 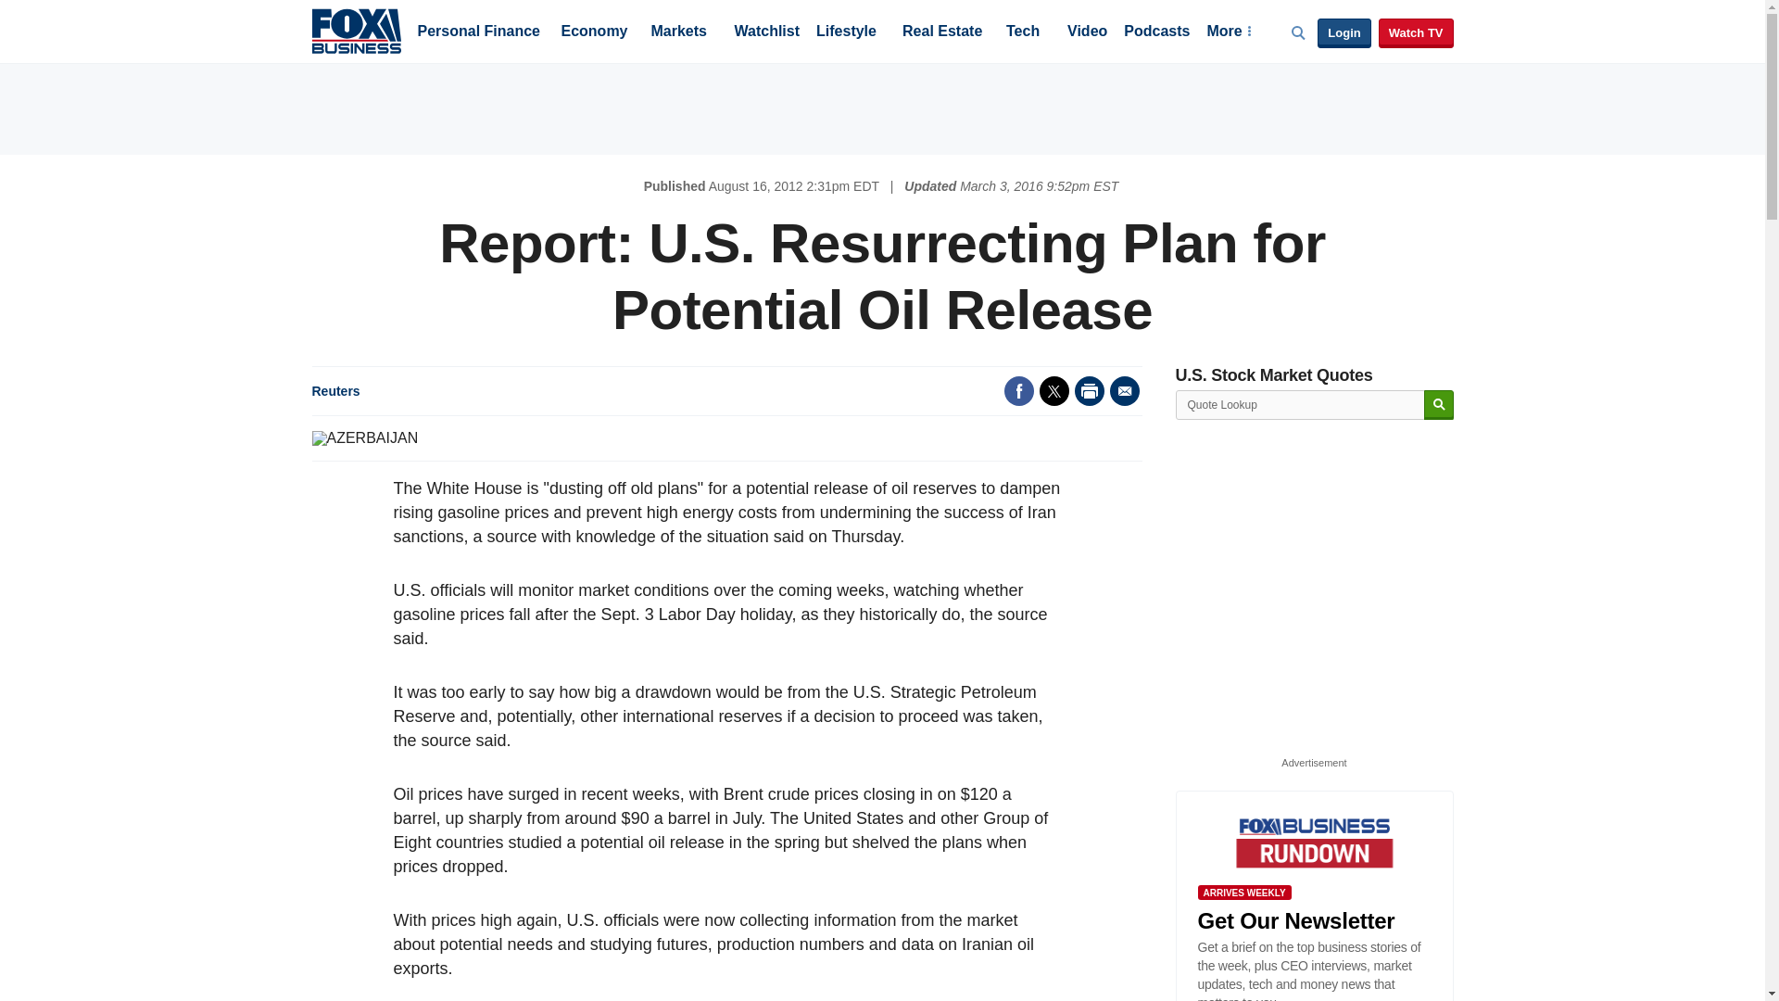 What do you see at coordinates (1344, 33) in the screenshot?
I see `Login` at bounding box center [1344, 33].